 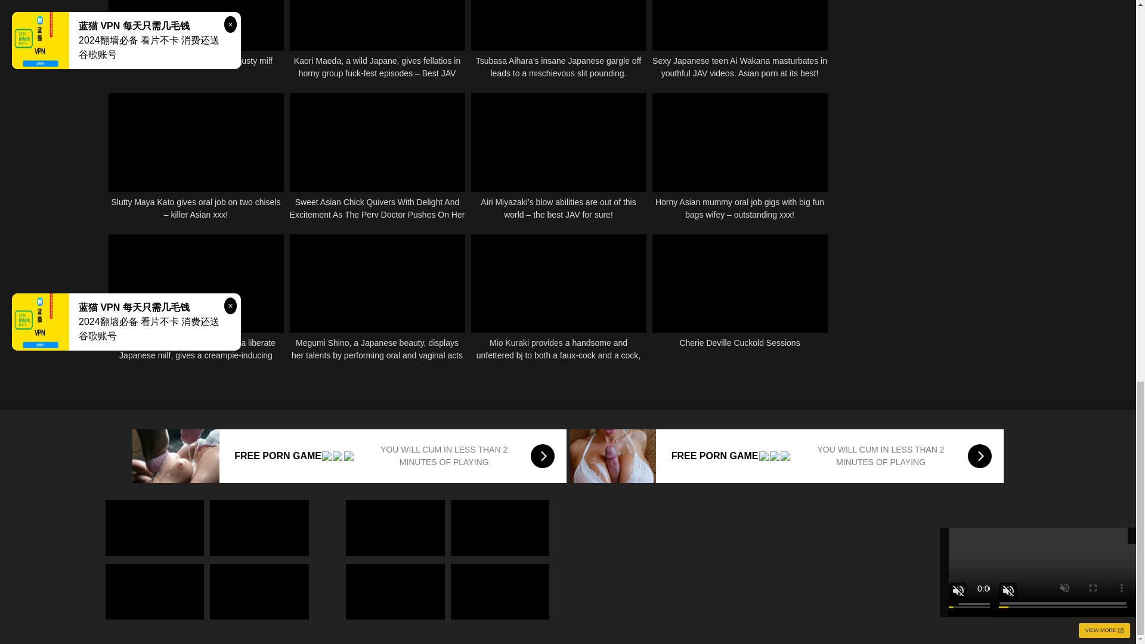 I want to click on Secret video of Japanese K-cup justy milf, so click(x=196, y=39).